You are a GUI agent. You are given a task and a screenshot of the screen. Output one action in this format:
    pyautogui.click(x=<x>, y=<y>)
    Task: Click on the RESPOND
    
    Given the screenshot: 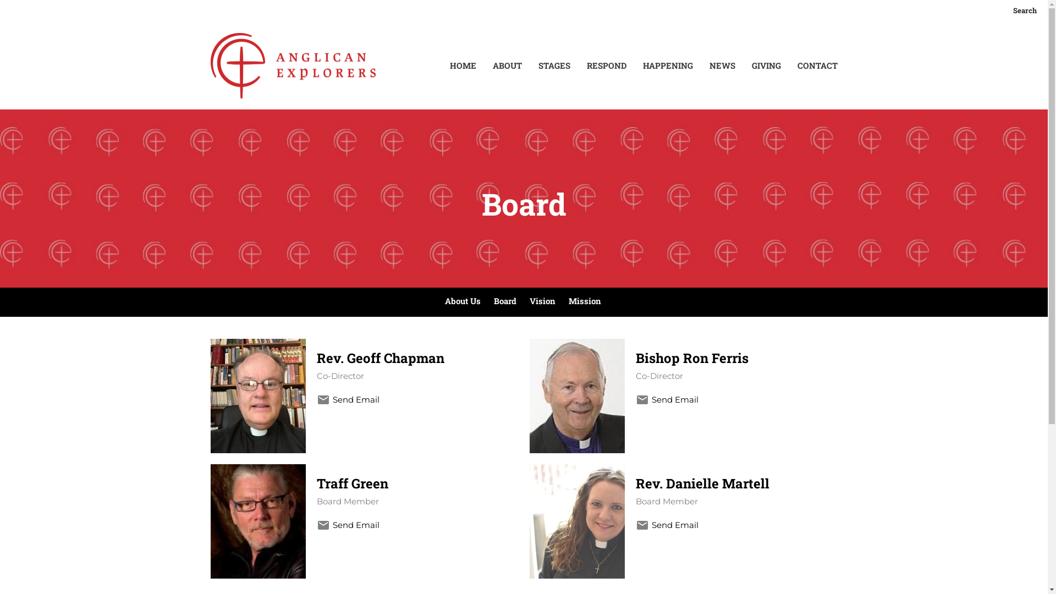 What is the action you would take?
    pyautogui.click(x=606, y=66)
    